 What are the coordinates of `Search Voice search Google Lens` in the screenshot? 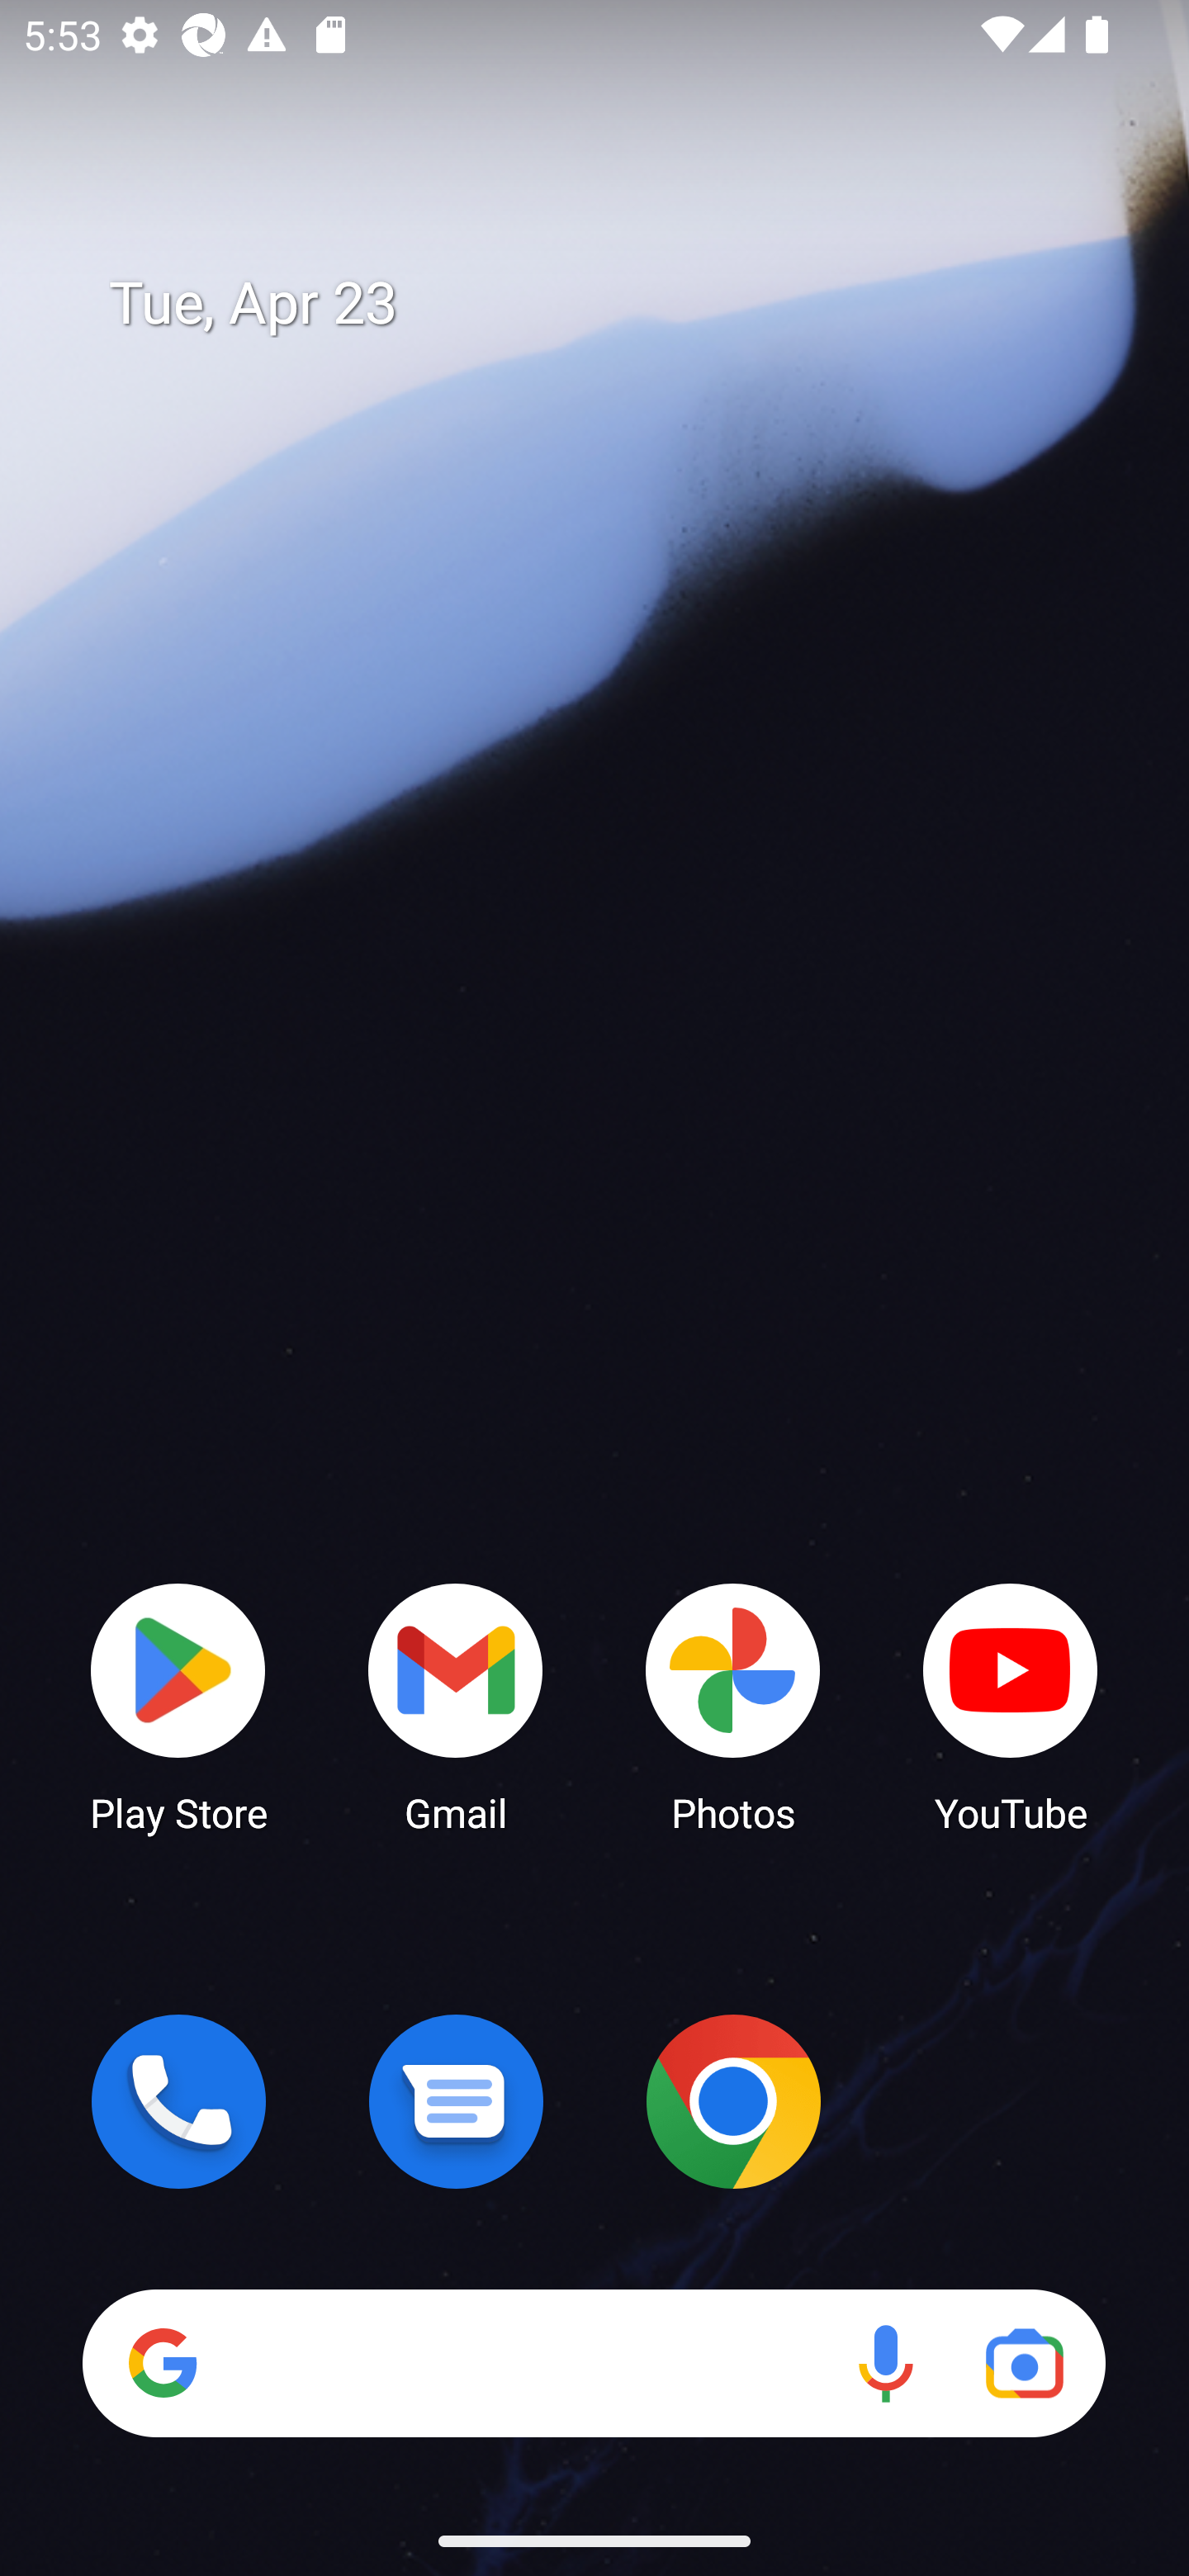 It's located at (594, 2363).